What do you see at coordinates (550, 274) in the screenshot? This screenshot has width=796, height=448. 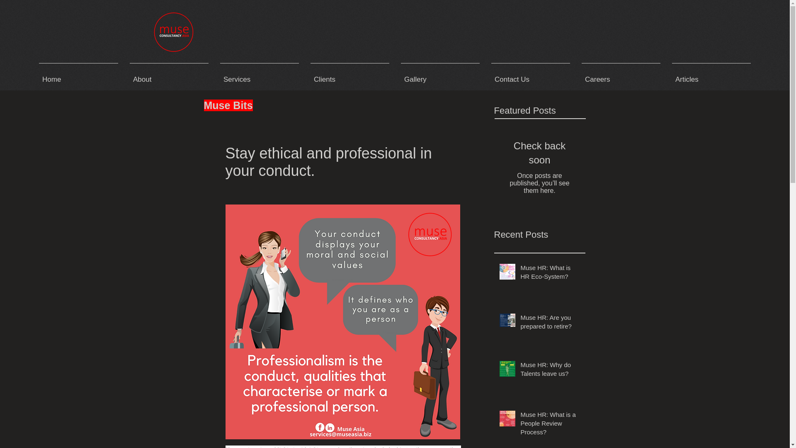 I see `Muse HR: What is HR Eco-System?` at bounding box center [550, 274].